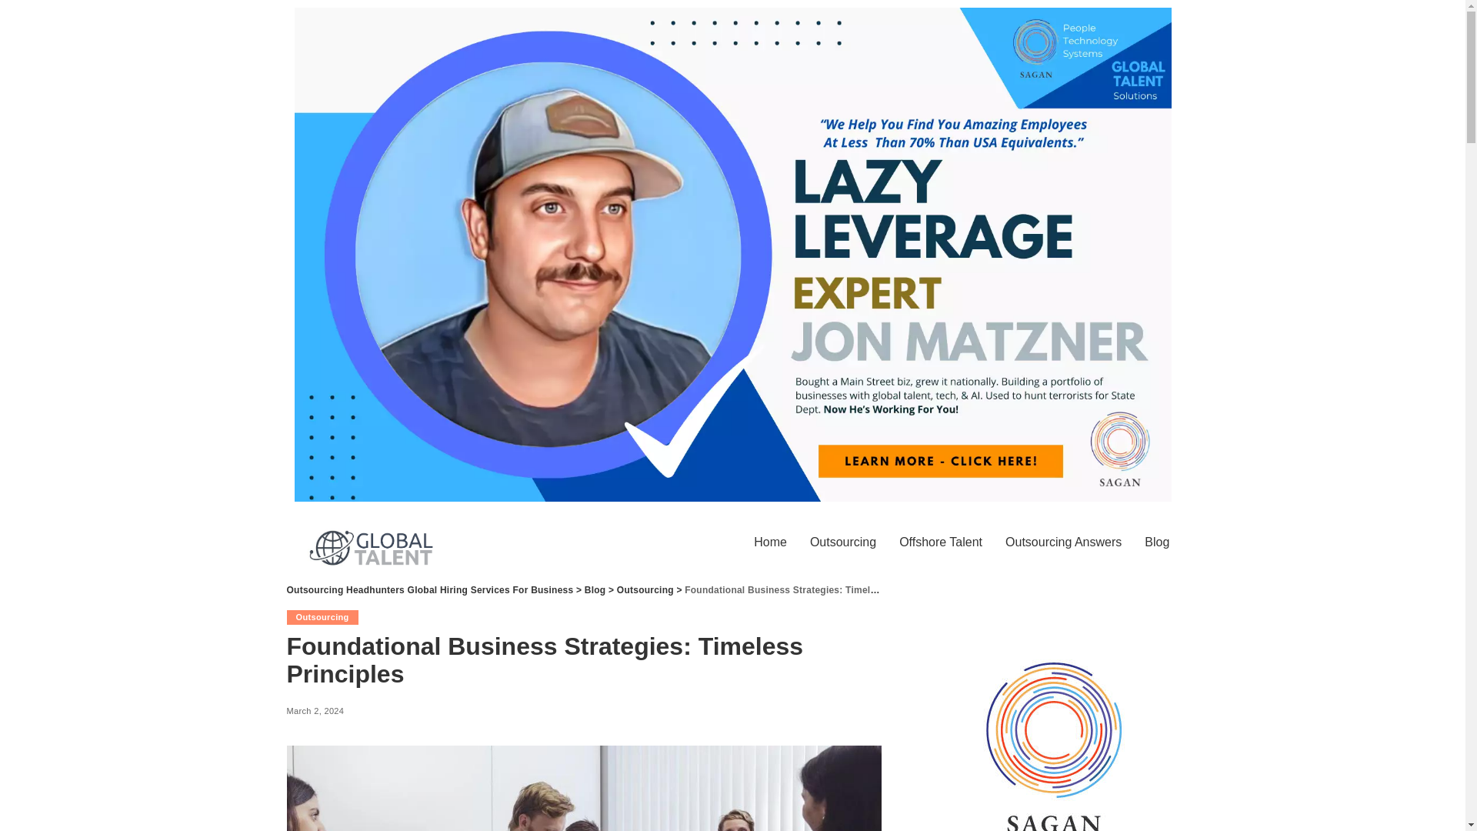  Describe the element at coordinates (1063, 542) in the screenshot. I see `Outsourcing Answers` at that location.